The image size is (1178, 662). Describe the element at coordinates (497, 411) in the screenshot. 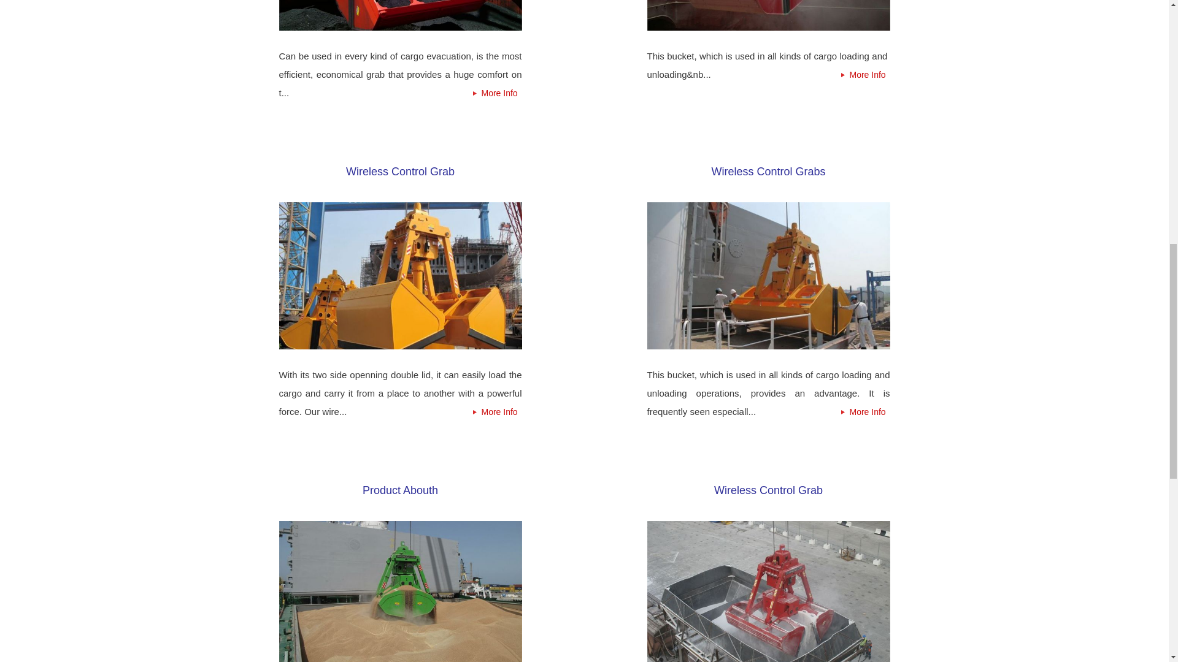

I see `More Info` at that location.